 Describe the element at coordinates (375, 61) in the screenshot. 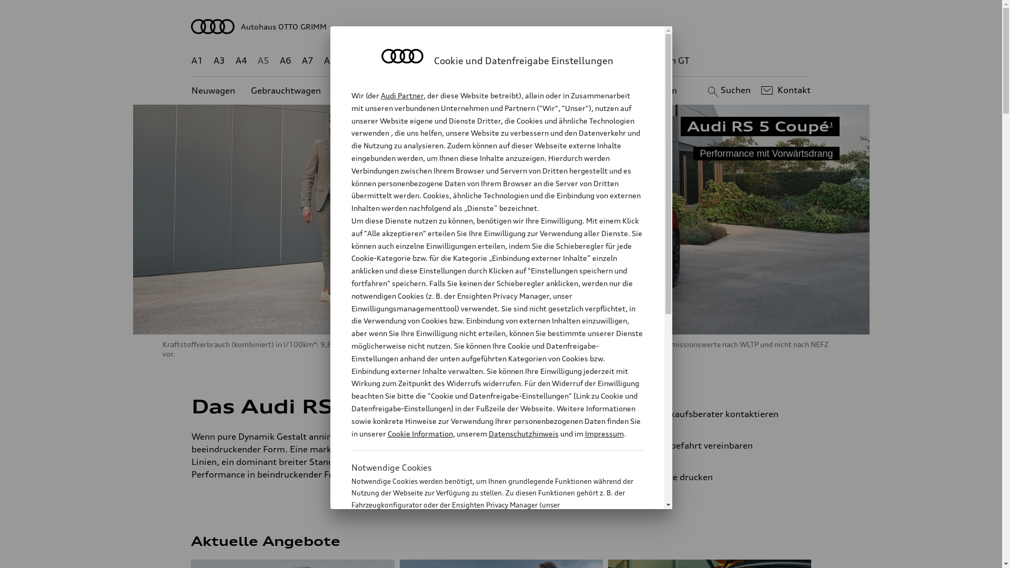

I see `Q3` at that location.